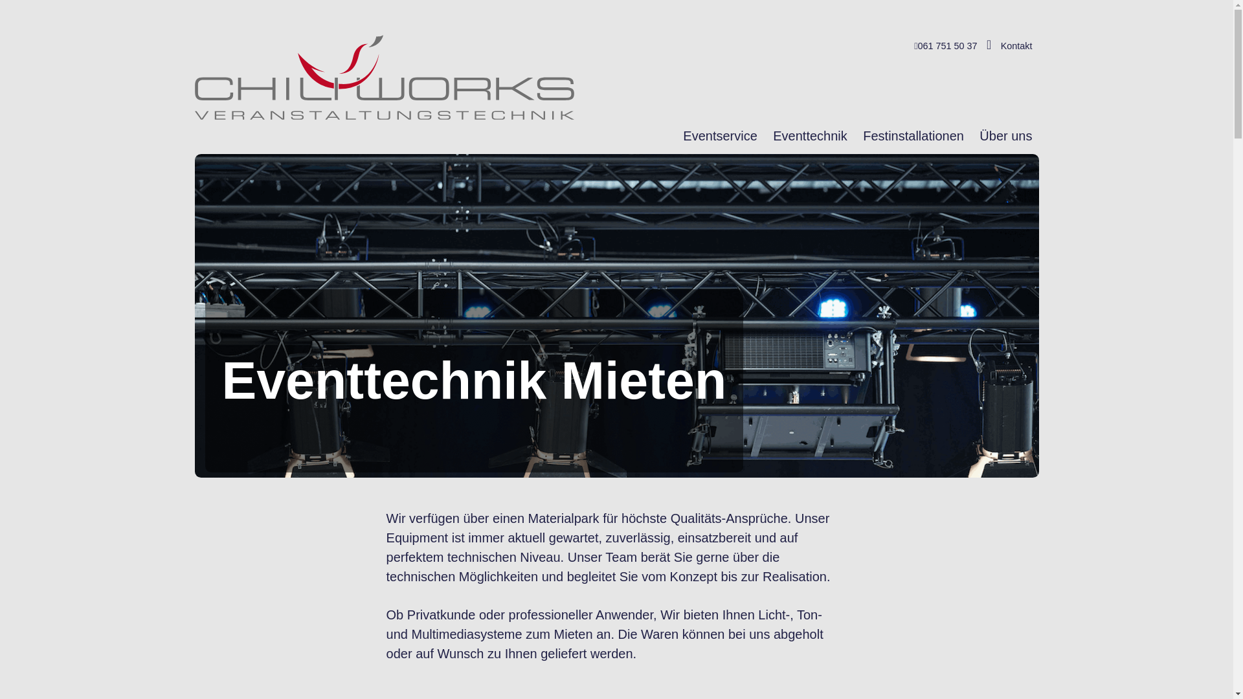  Describe the element at coordinates (1016, 46) in the screenshot. I see `Kontakt` at that location.